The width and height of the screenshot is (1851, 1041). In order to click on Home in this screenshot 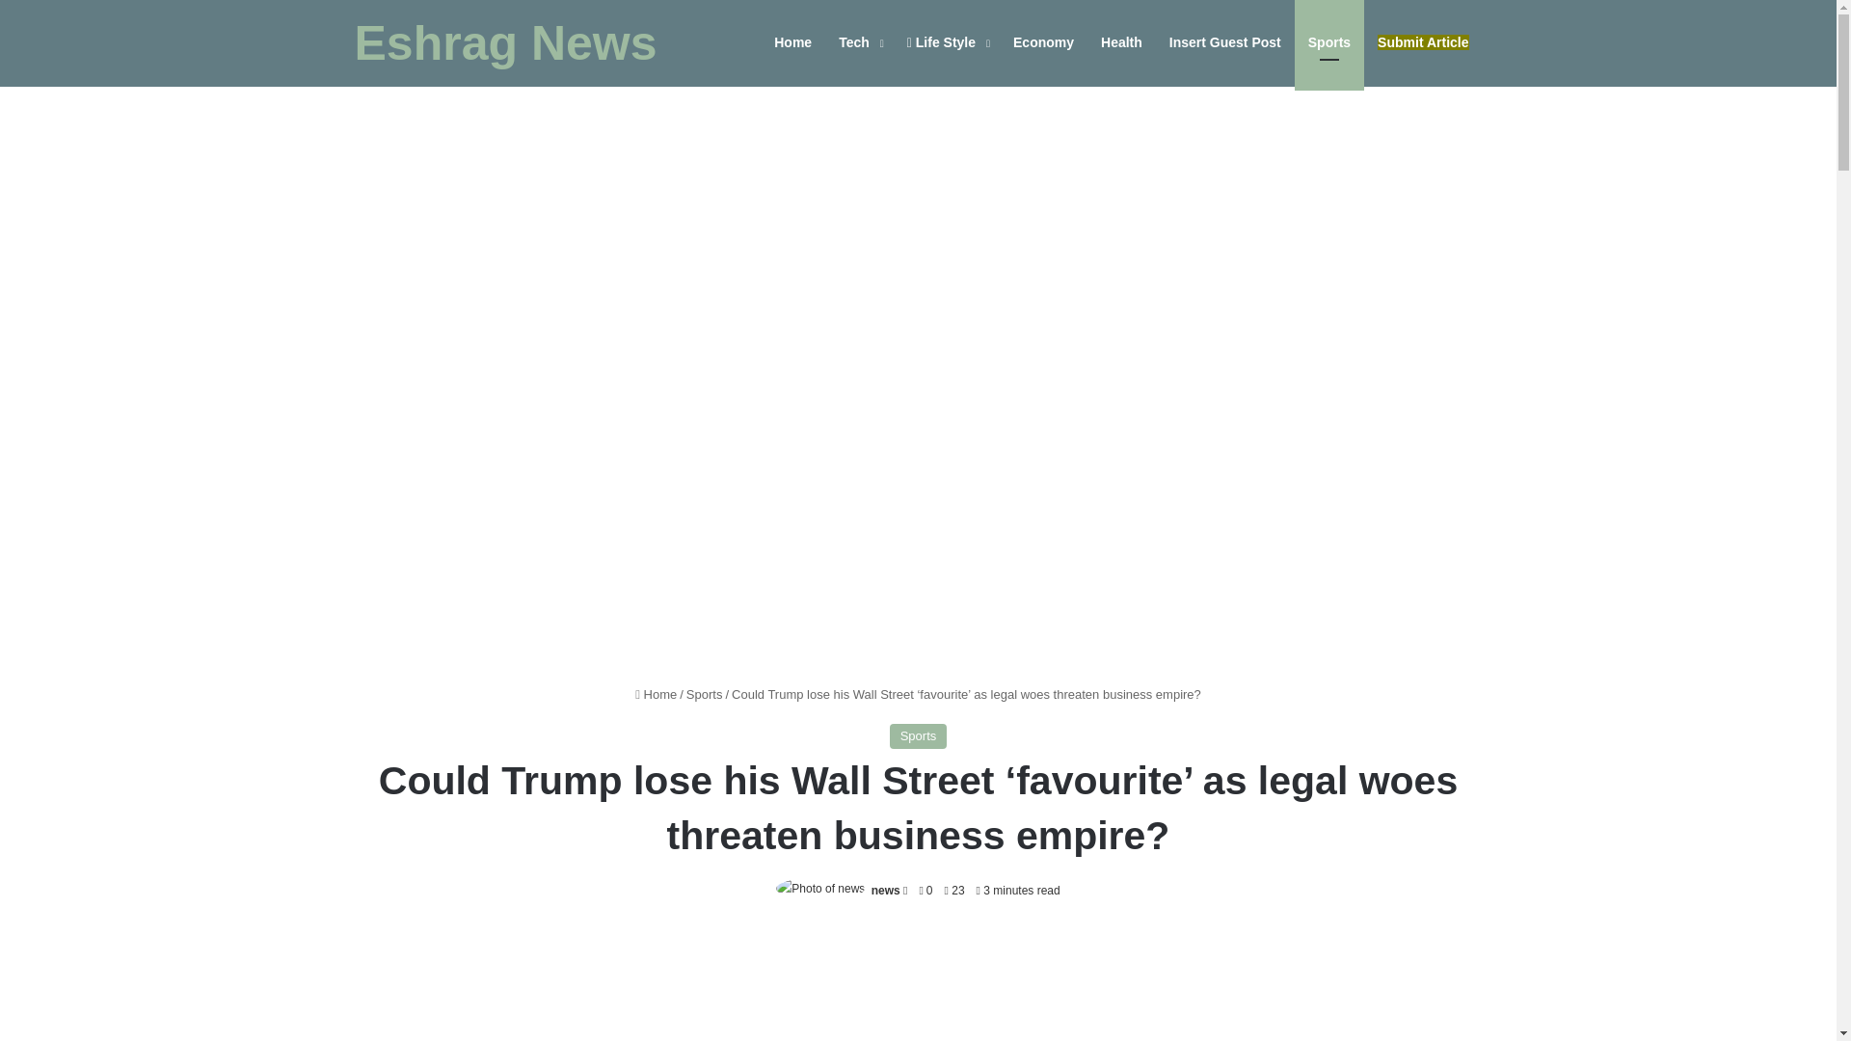, I will do `click(792, 42)`.